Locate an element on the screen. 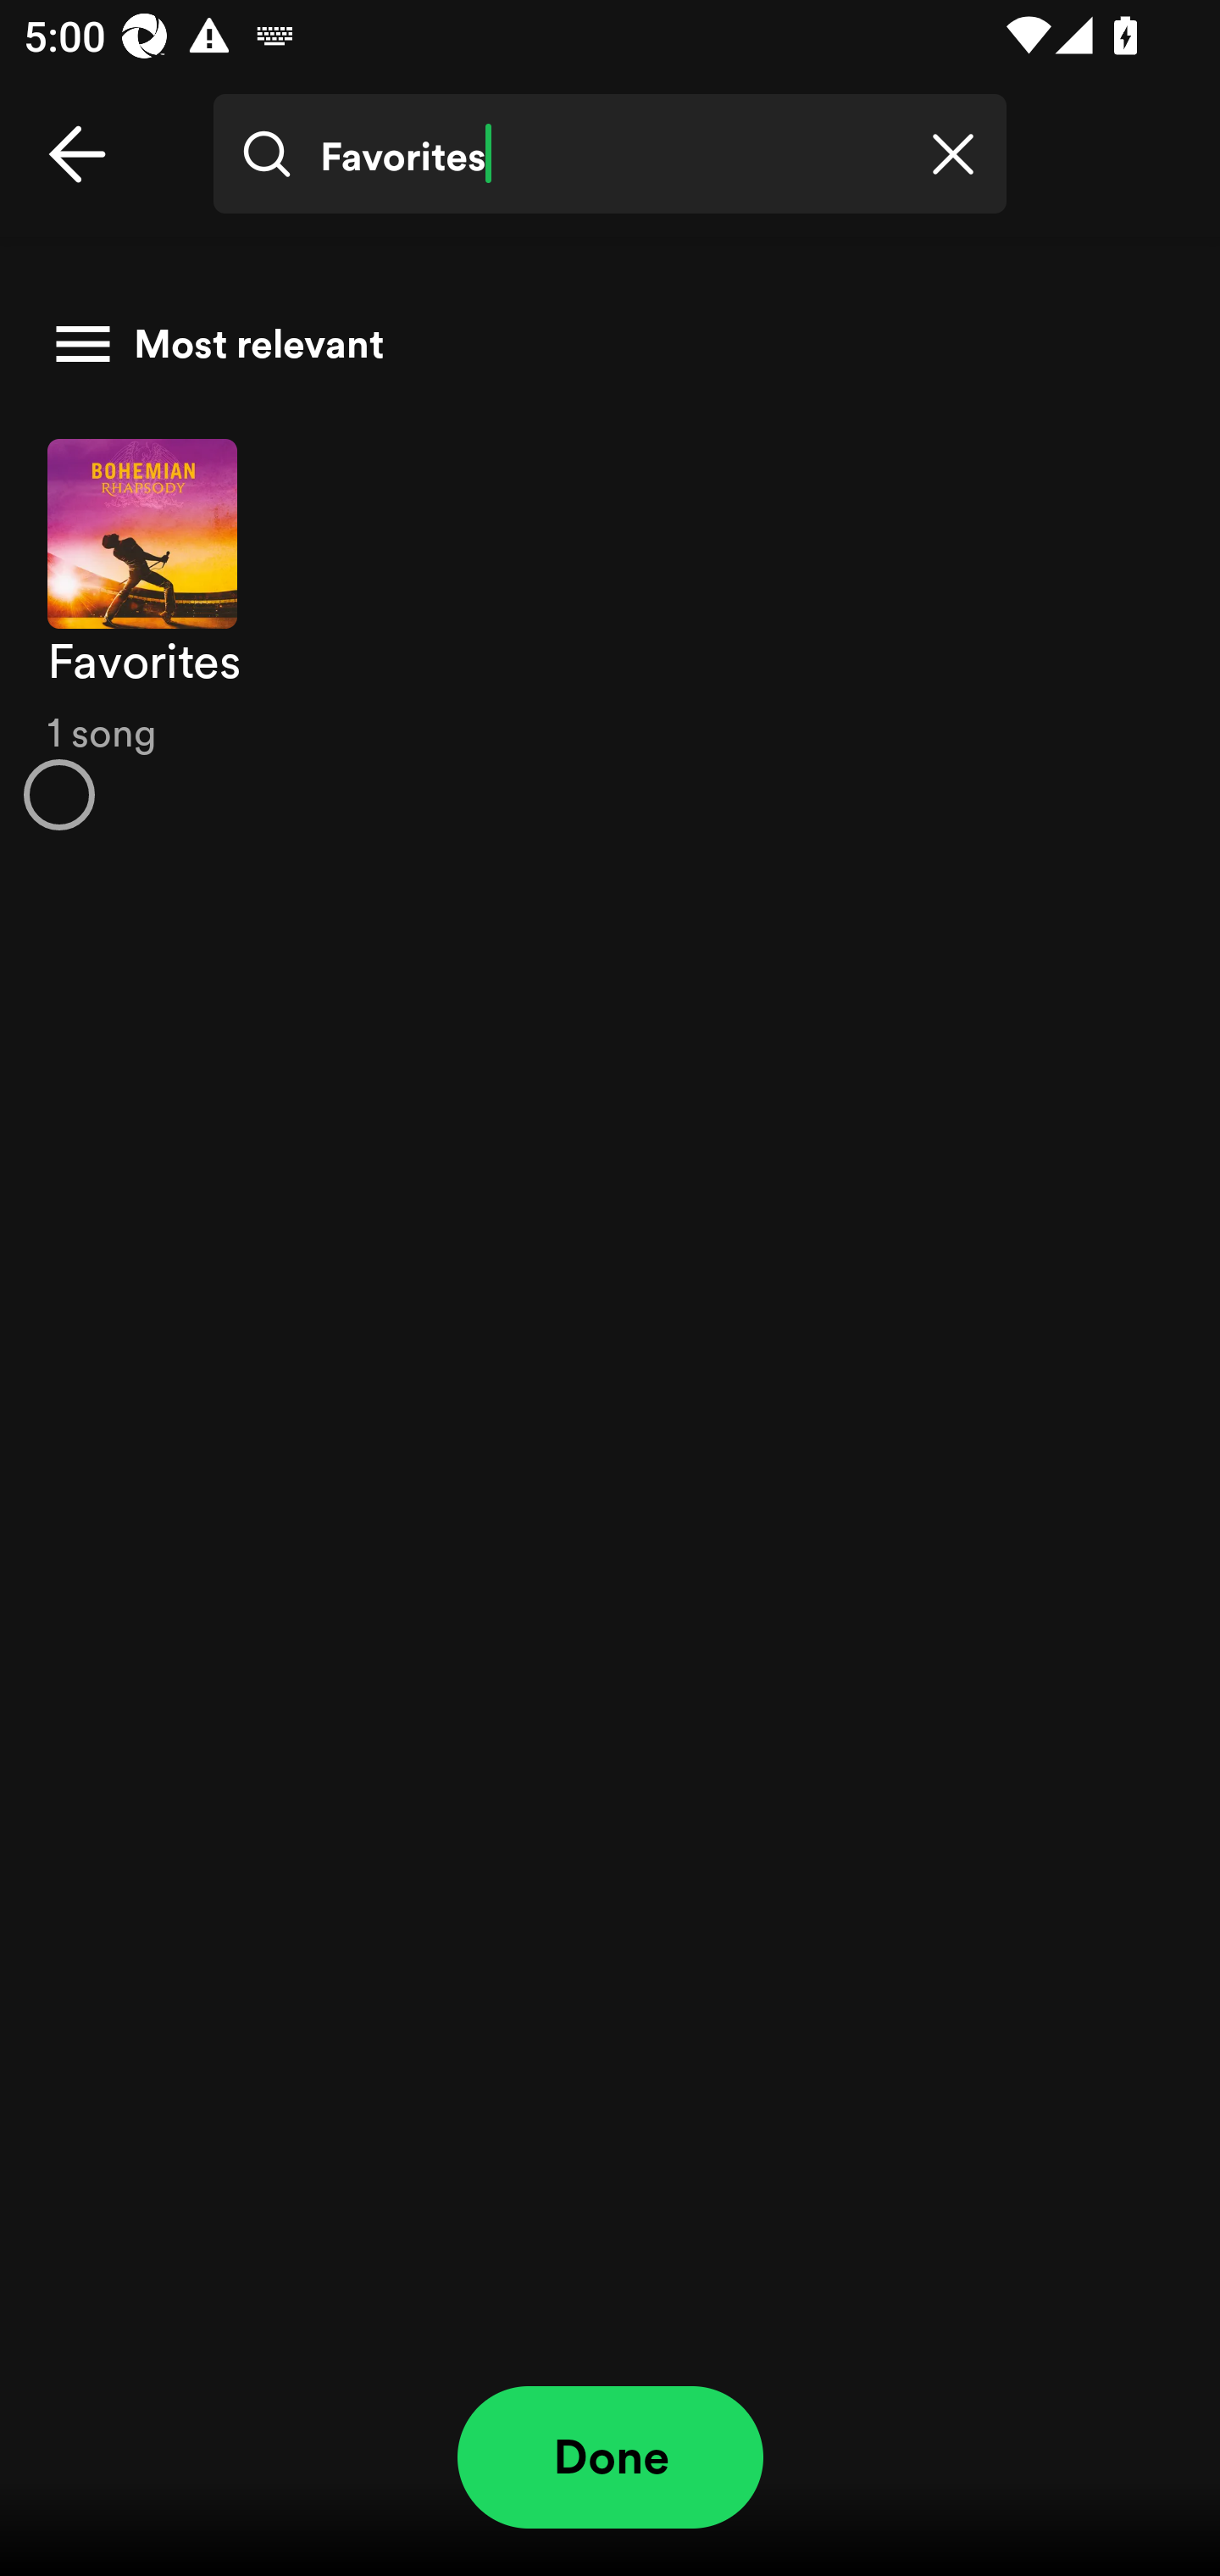 The height and width of the screenshot is (2576, 1220). Back is located at coordinates (77, 154).